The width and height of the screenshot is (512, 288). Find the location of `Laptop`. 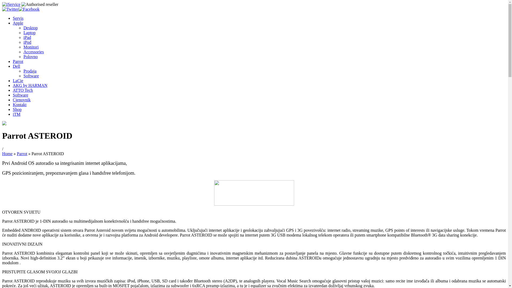

Laptop is located at coordinates (29, 33).